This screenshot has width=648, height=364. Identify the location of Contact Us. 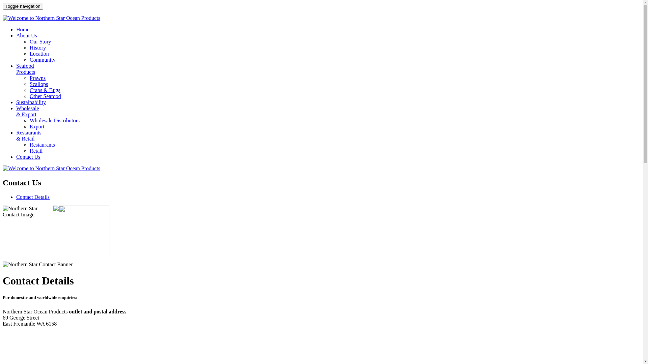
(28, 157).